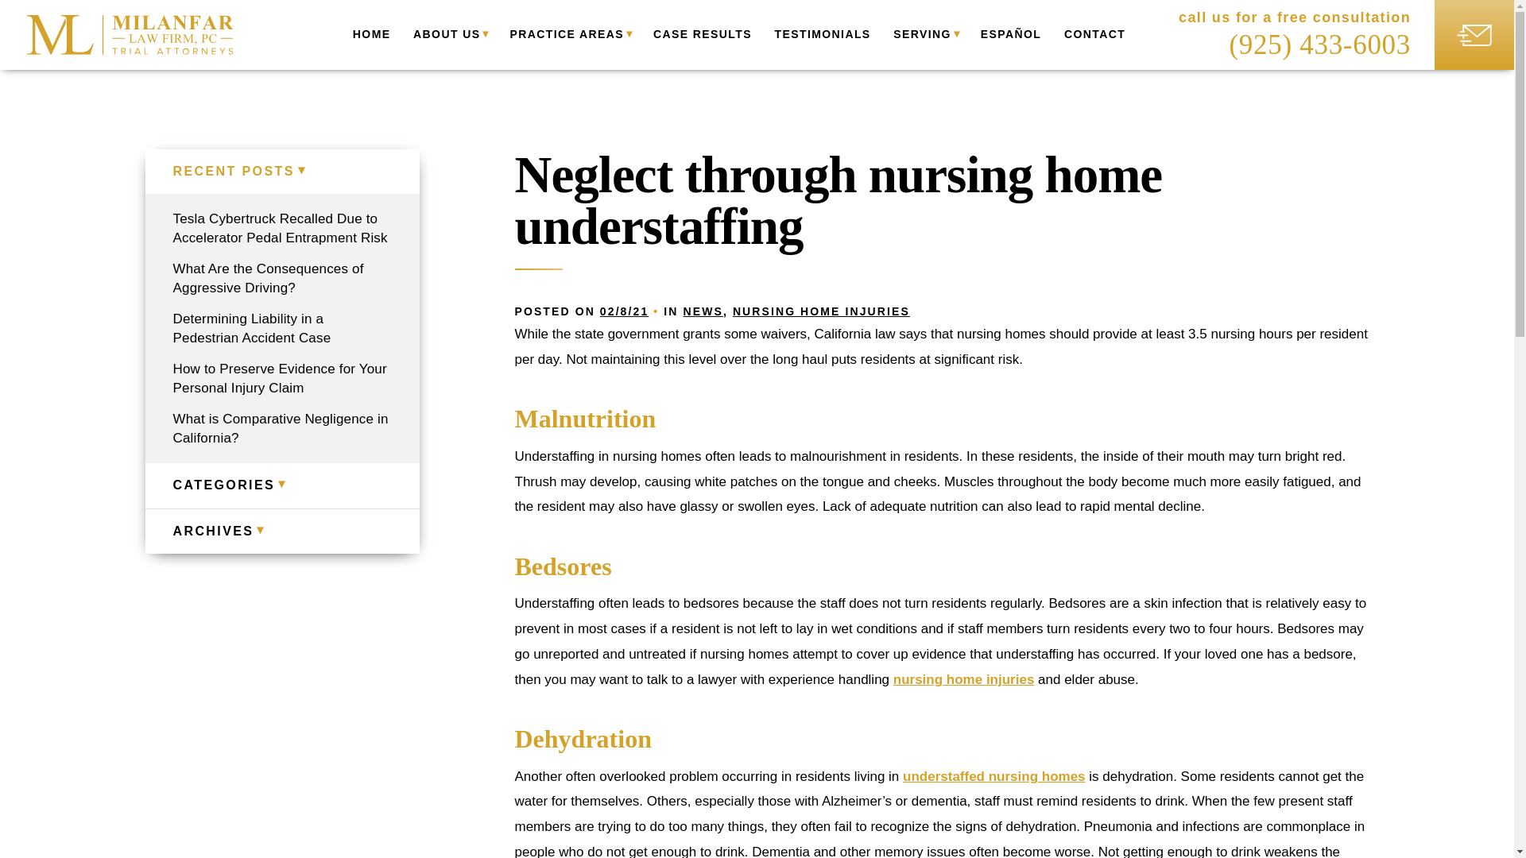 This screenshot has width=1526, height=858. Describe the element at coordinates (703, 35) in the screenshot. I see `CASE RESULTS` at that location.